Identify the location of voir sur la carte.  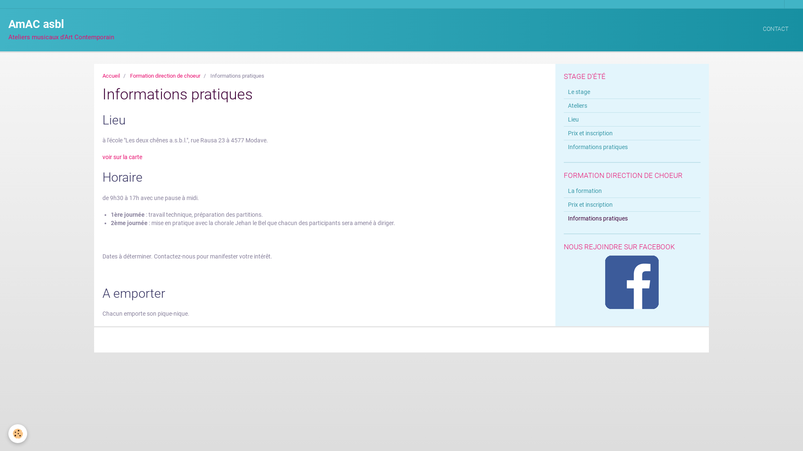
(122, 157).